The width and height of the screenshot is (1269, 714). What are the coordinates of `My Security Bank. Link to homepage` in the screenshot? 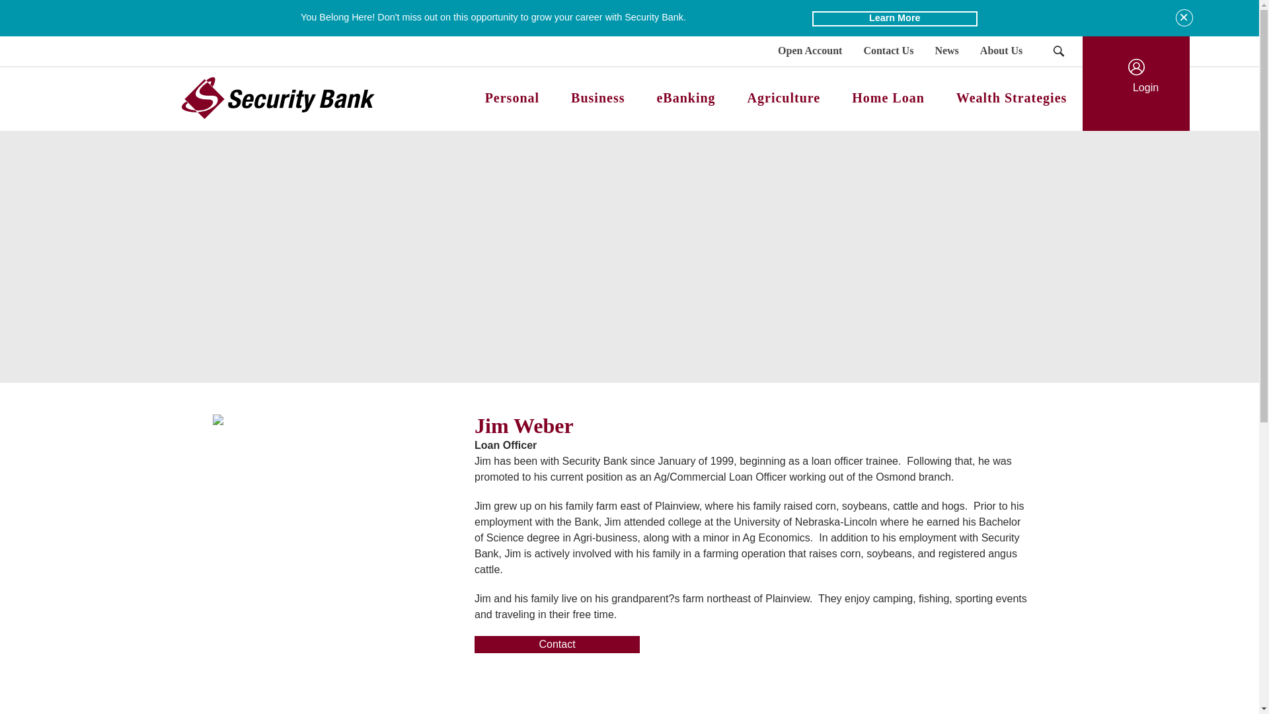 It's located at (275, 98).